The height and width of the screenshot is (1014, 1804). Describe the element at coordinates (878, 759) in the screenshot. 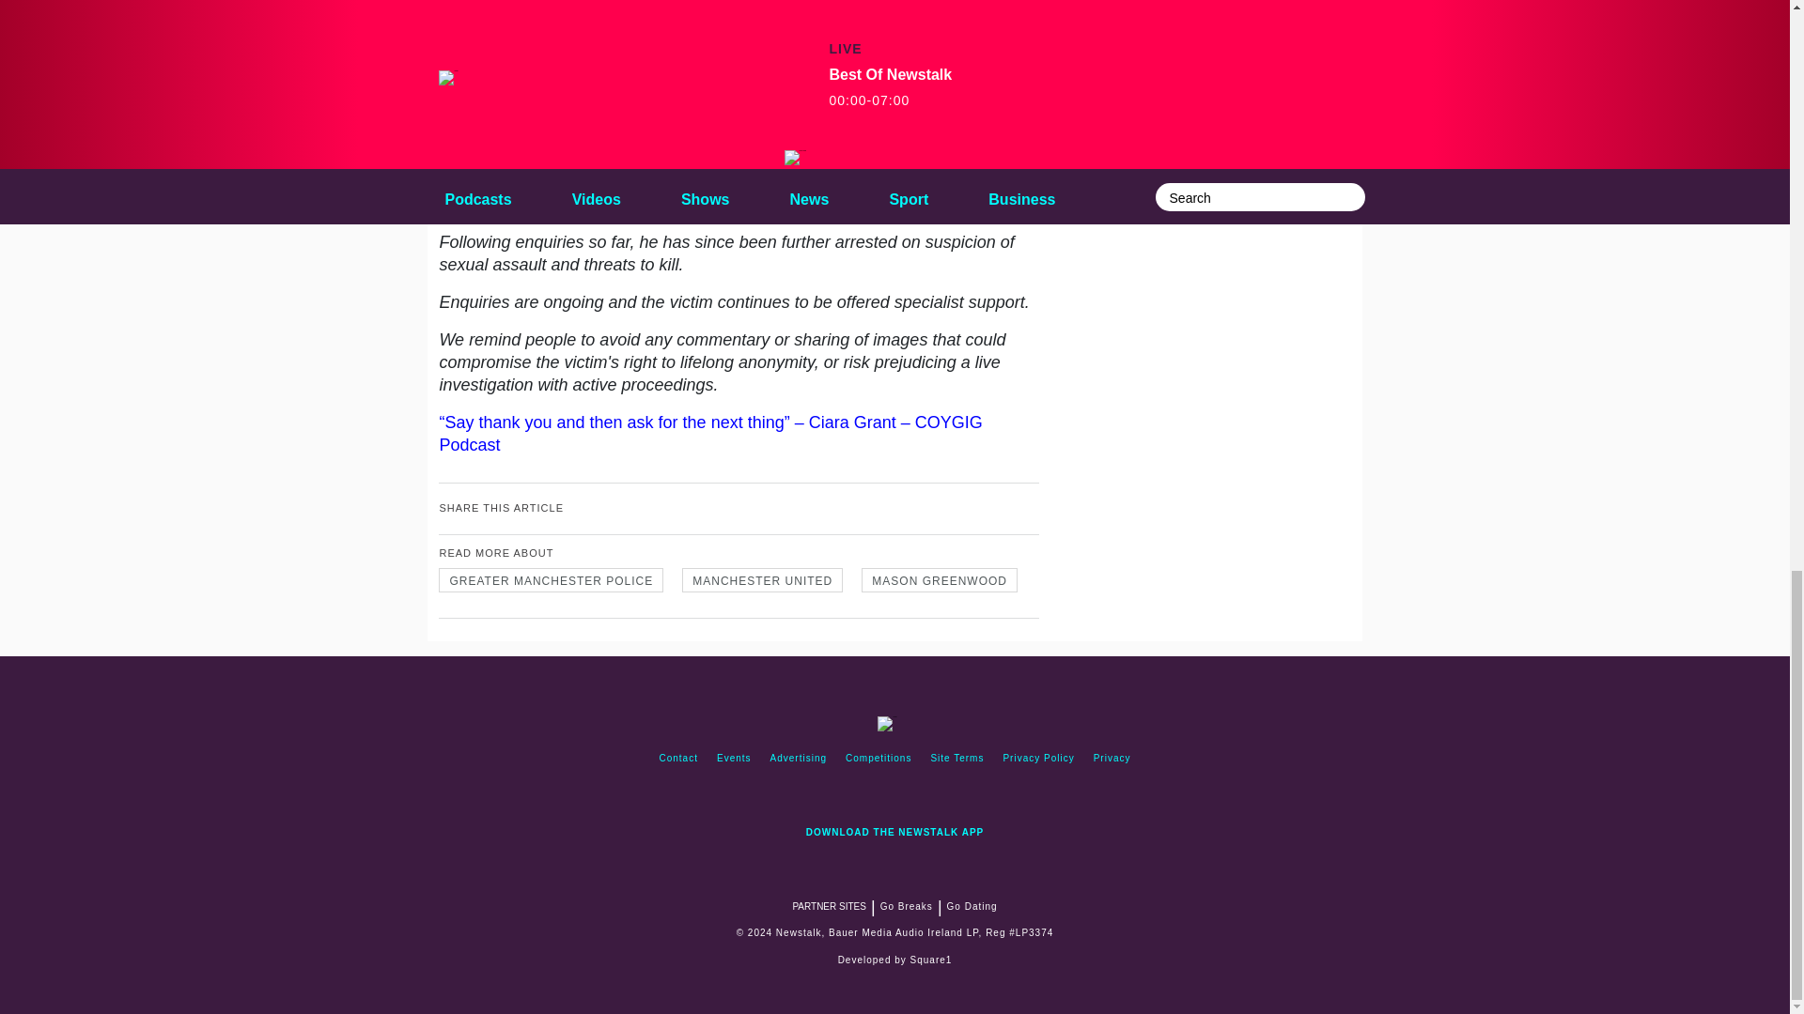

I see `Competitions` at that location.